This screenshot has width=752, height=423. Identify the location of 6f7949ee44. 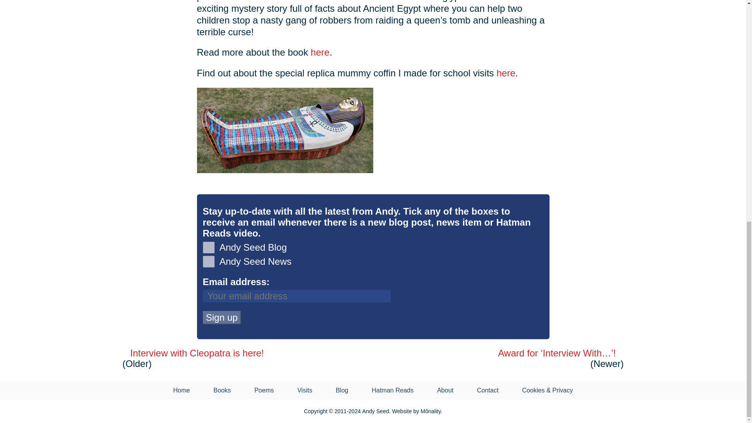
(208, 262).